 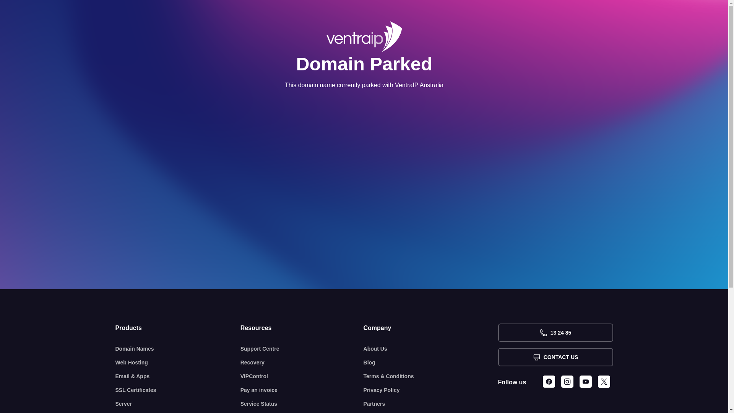 I want to click on CONTACT US, so click(x=555, y=357).